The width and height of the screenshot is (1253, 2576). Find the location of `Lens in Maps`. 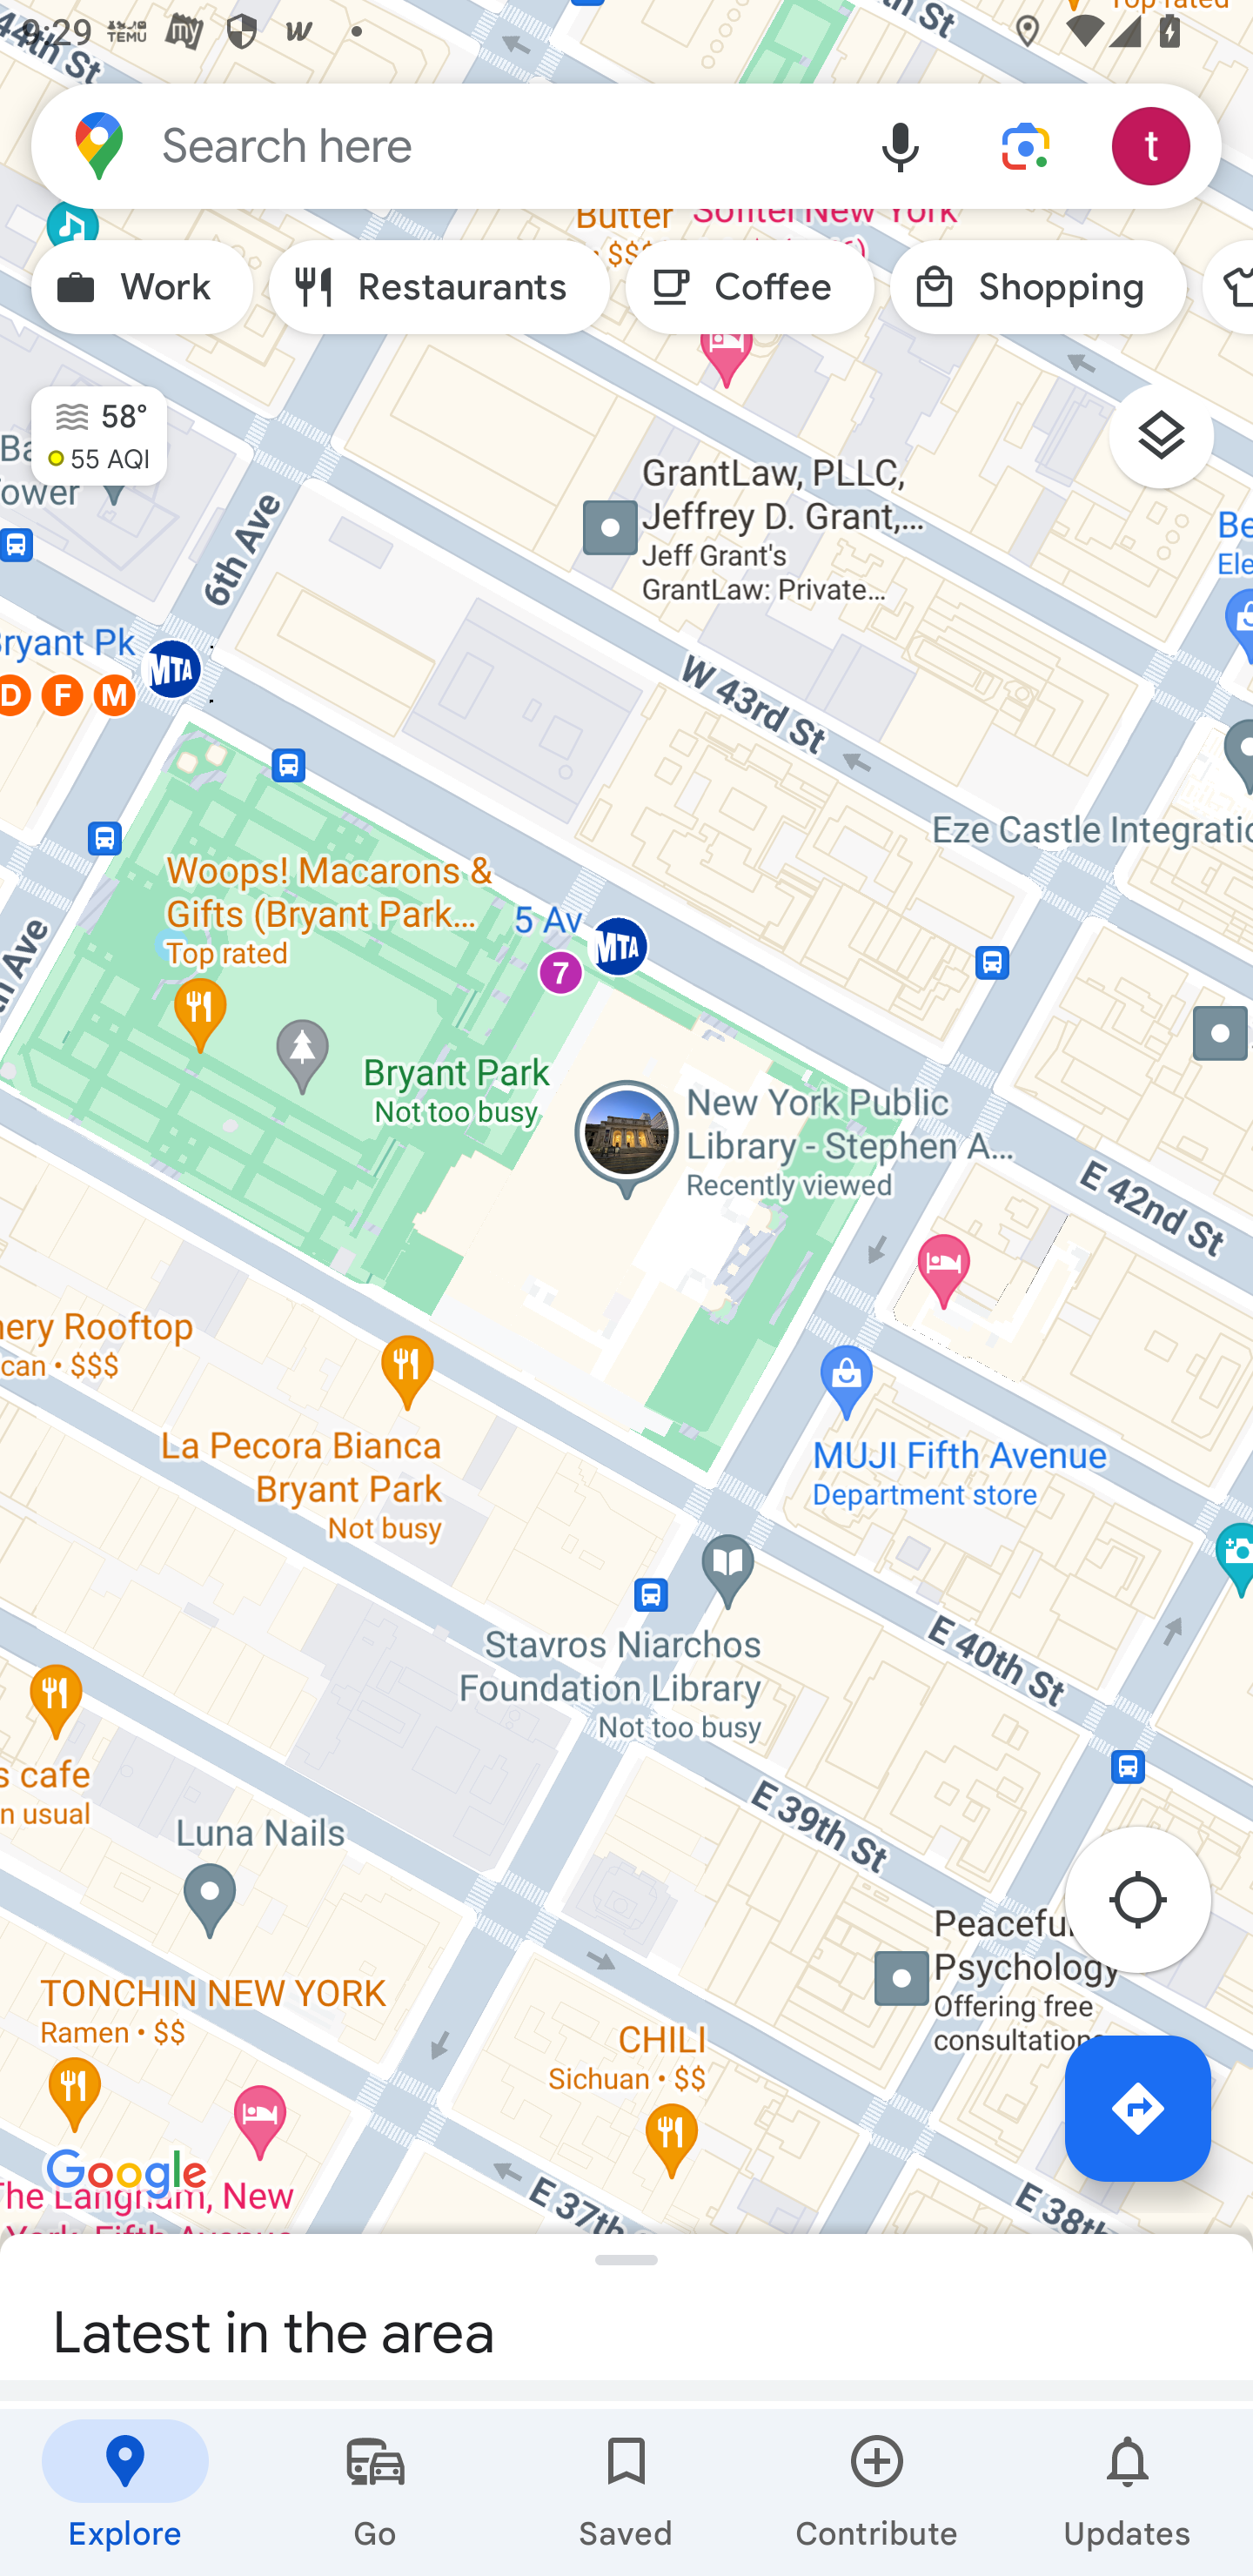

Lens in Maps is located at coordinates (1026, 144).